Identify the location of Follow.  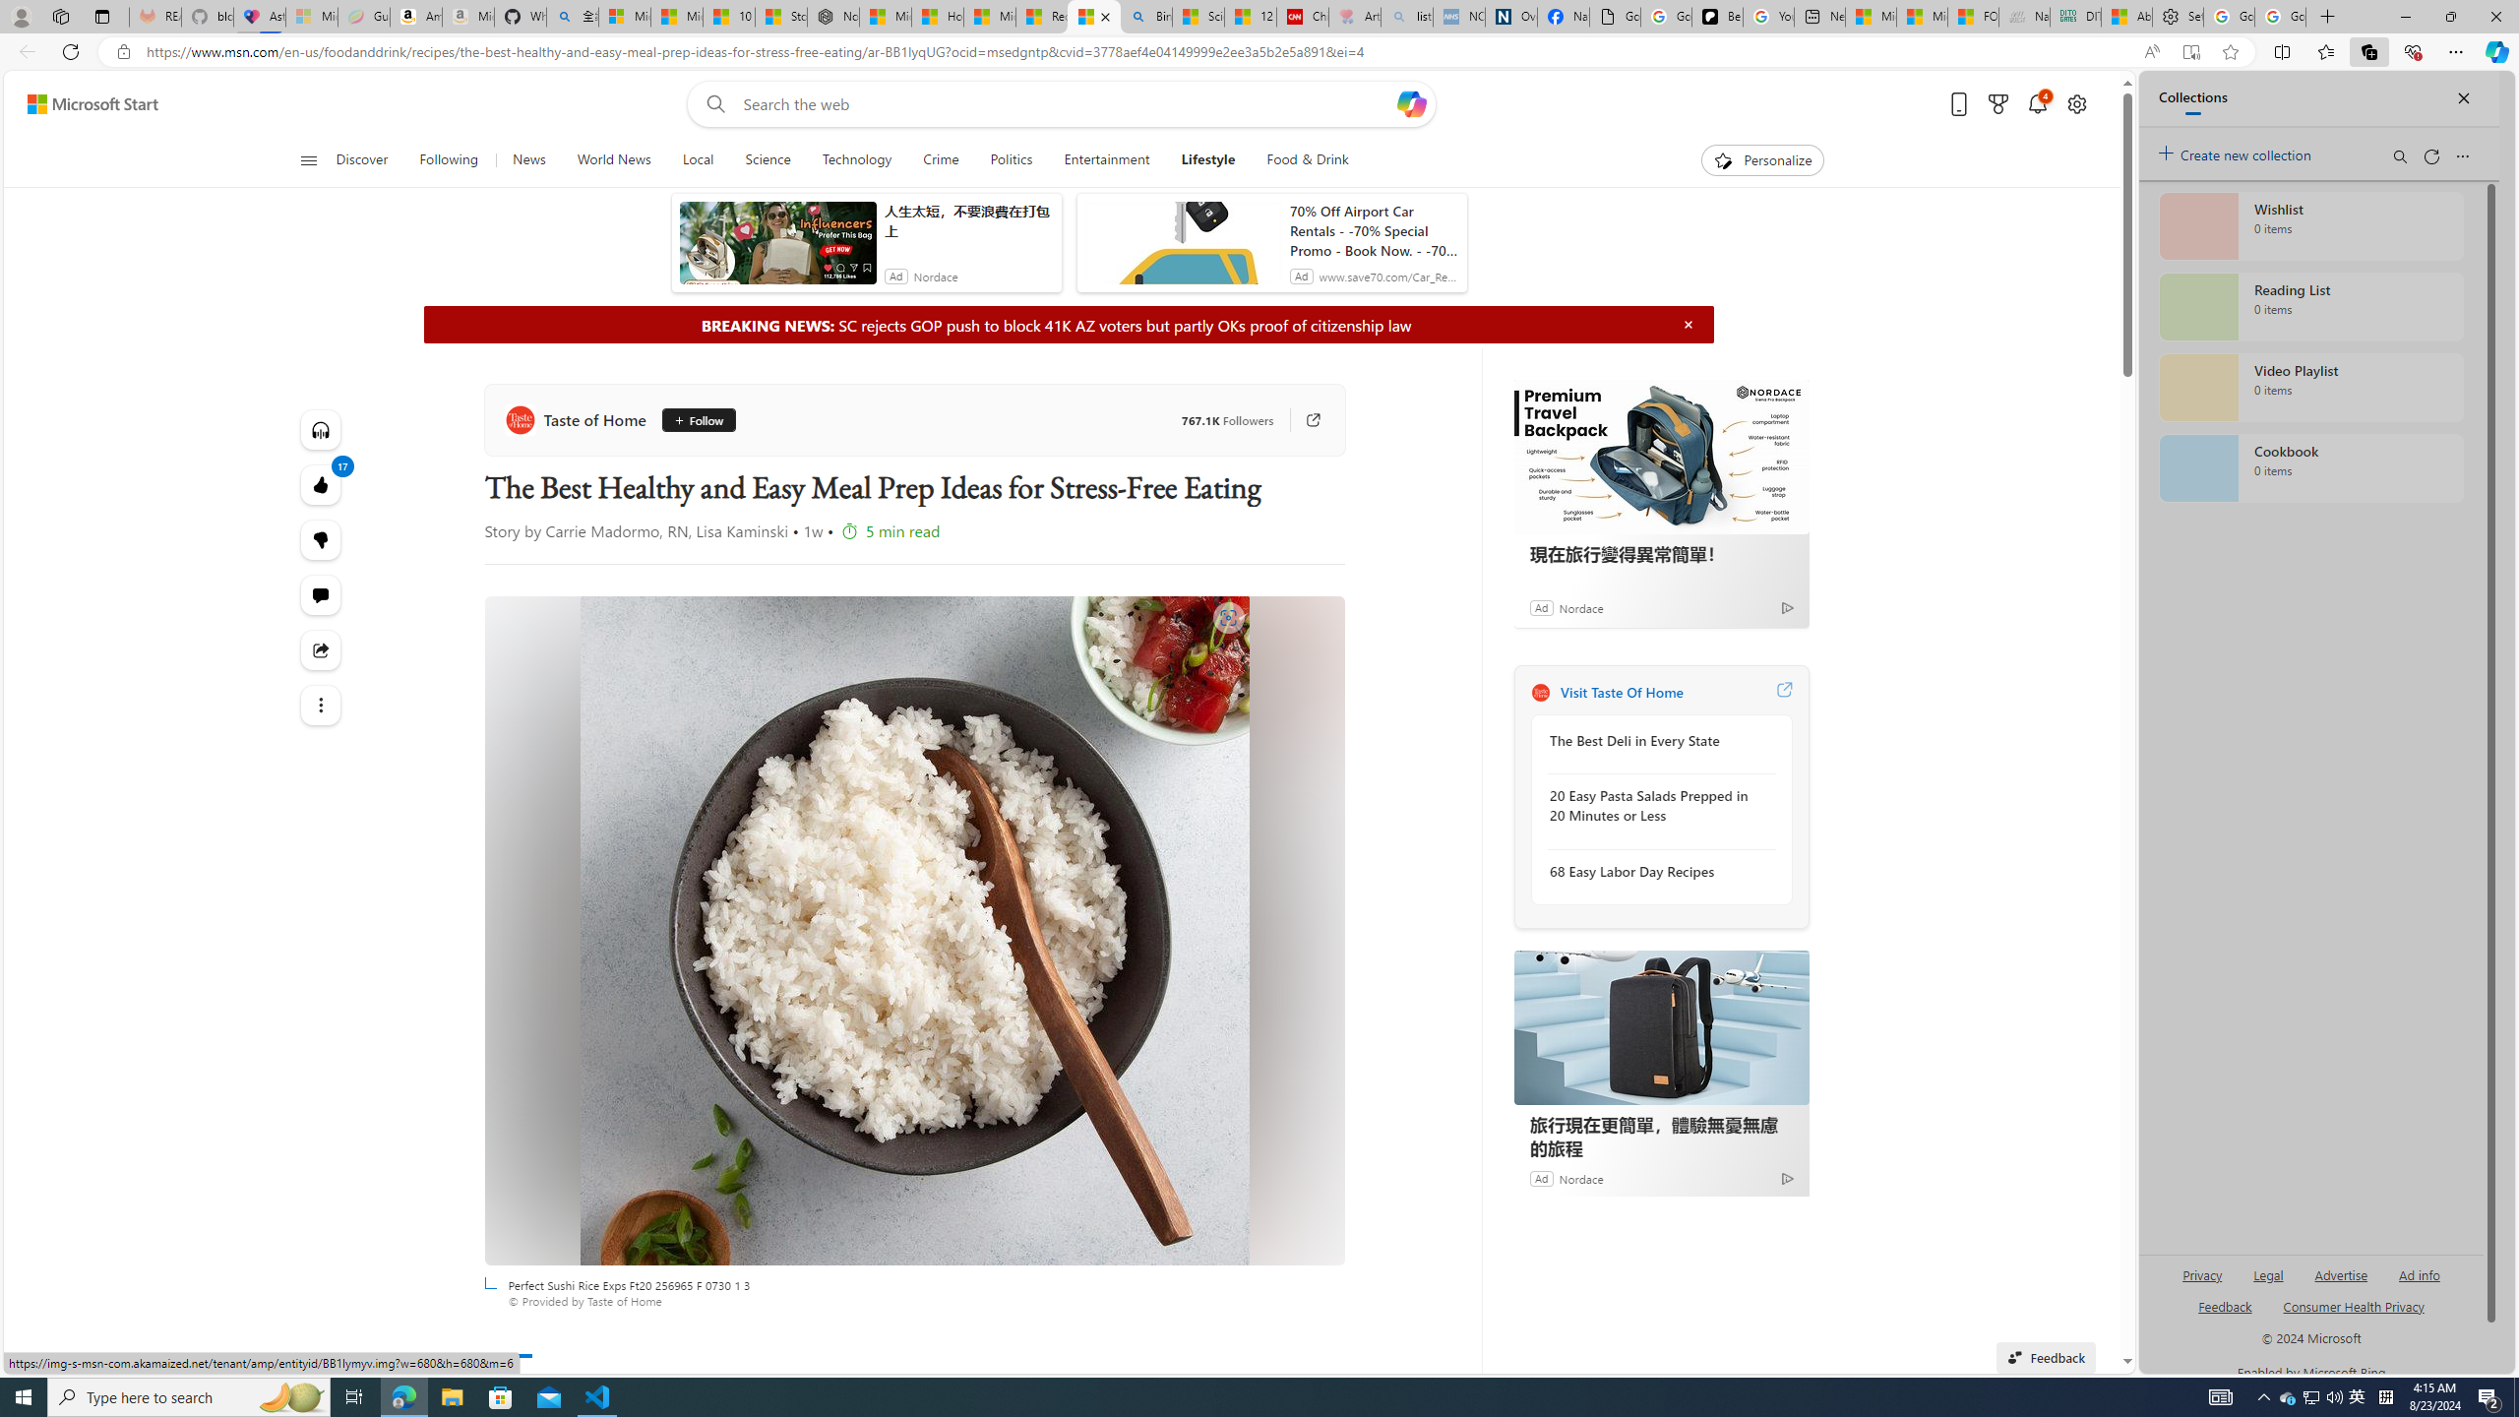
(697, 419).